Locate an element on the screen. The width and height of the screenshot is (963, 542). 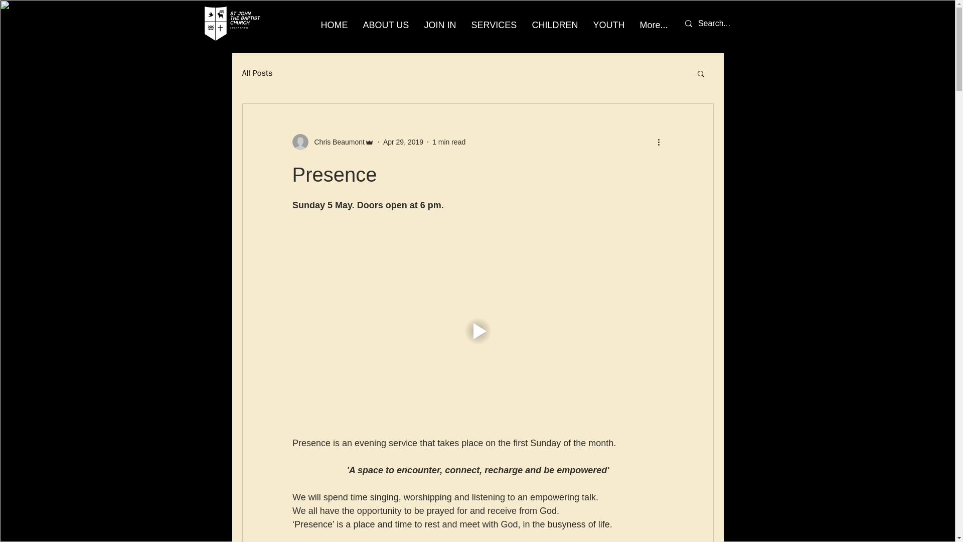
Chris Beaumont is located at coordinates (336, 142).